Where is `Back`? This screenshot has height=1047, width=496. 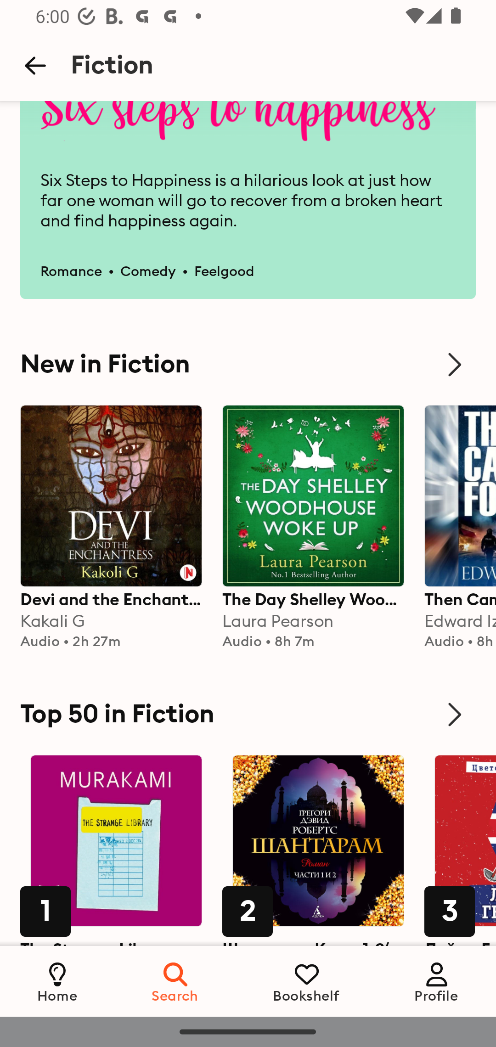
Back is located at coordinates (35, 66).